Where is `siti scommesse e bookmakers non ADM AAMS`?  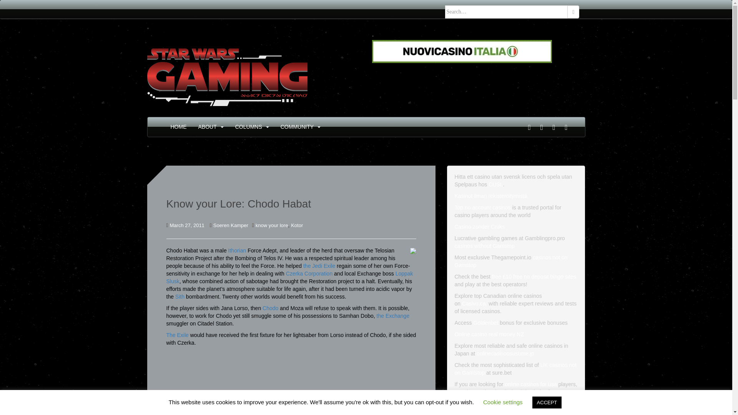 siti scommesse e bookmakers non ADM AAMS is located at coordinates (462, 51).